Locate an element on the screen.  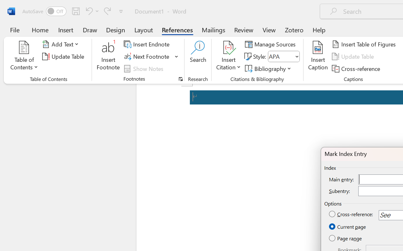
Style is located at coordinates (284, 56).